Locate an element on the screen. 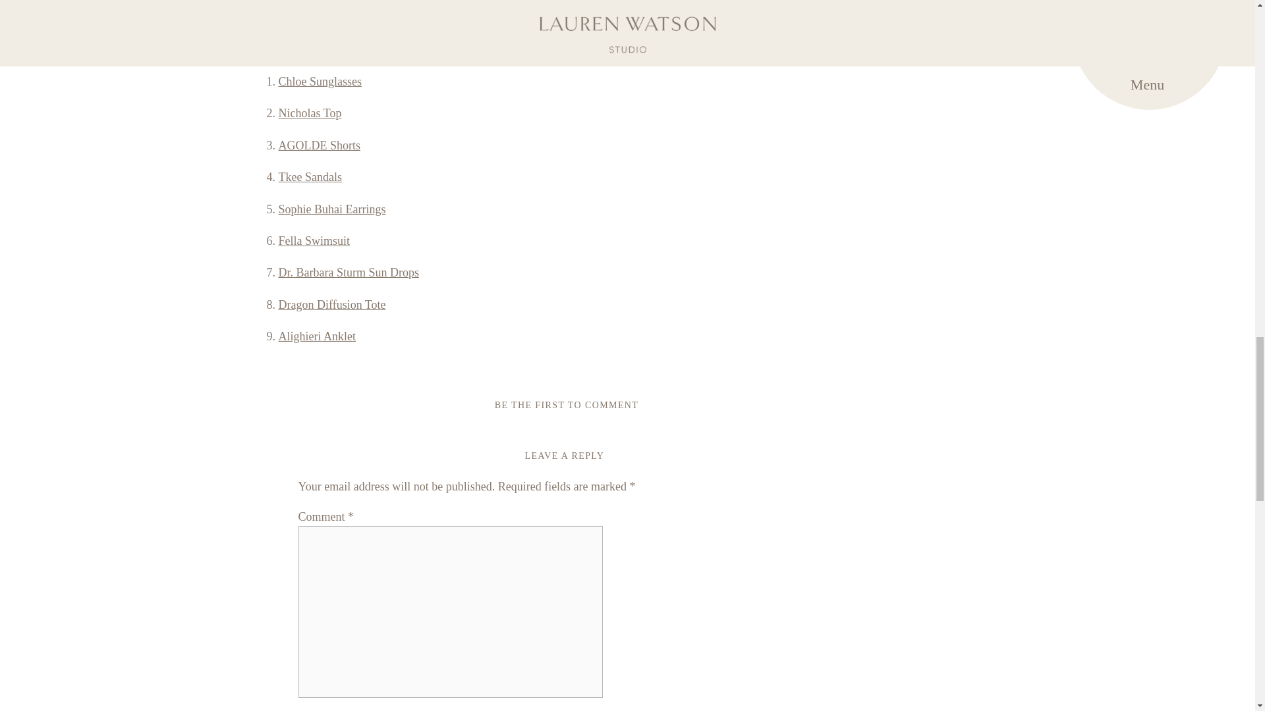  Dr. Barbara Sturm Sun Drops is located at coordinates (348, 273).